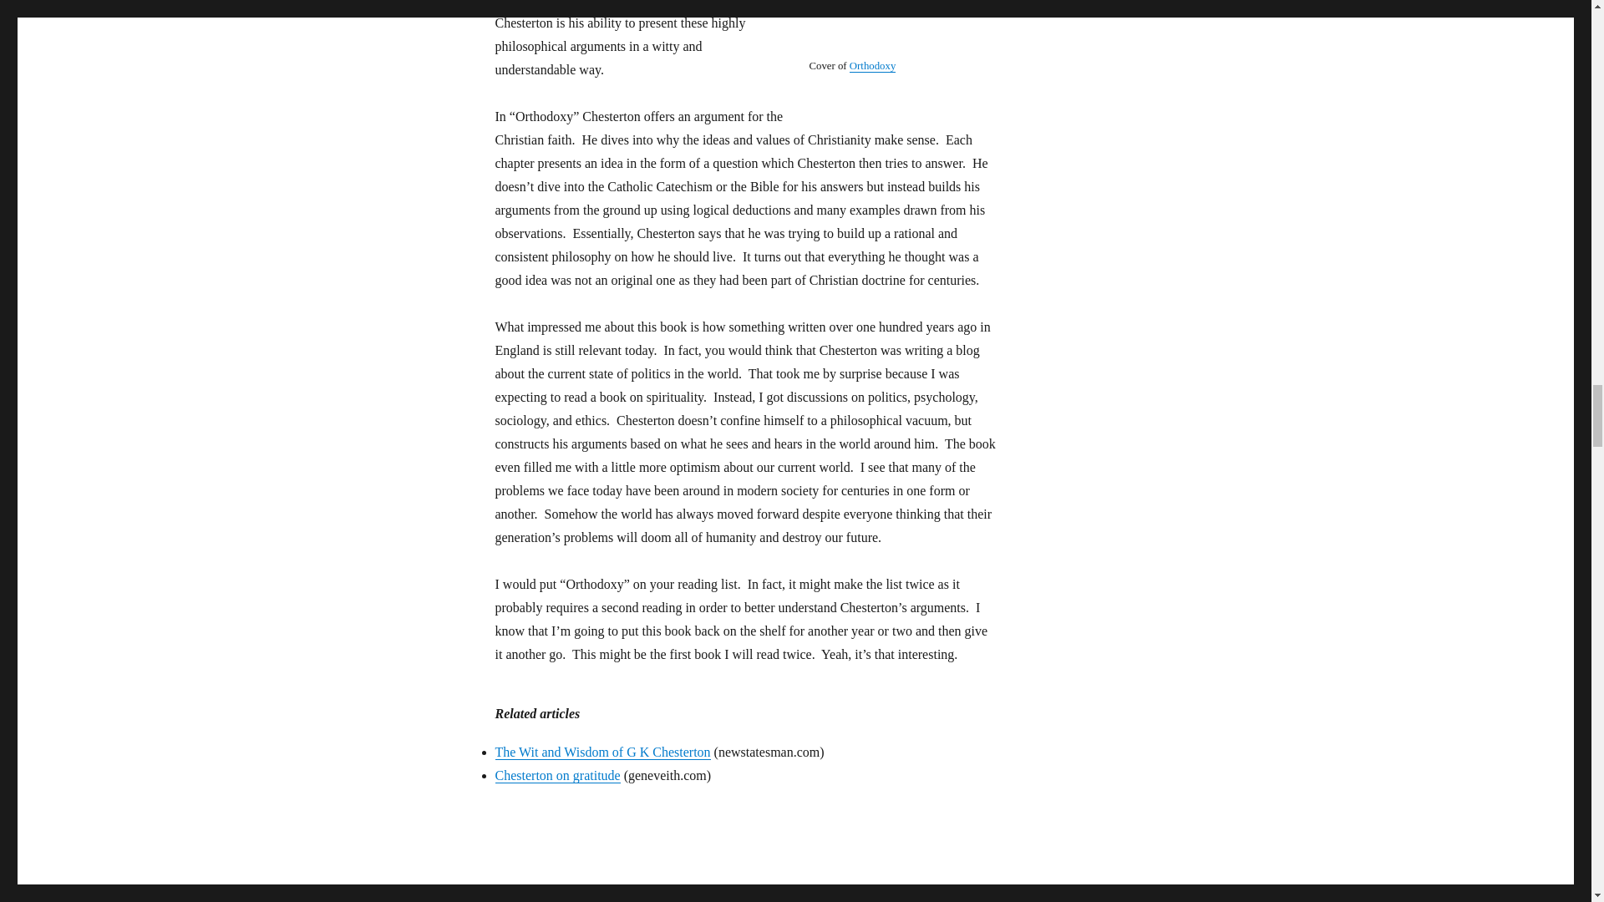 The image size is (1604, 902). I want to click on Chesterton on gratitude, so click(556, 775).